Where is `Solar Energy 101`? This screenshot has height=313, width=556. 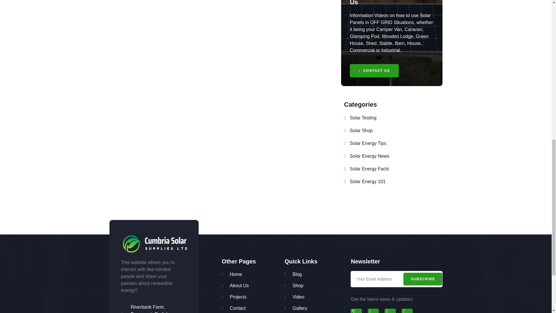
Solar Energy 101 is located at coordinates (365, 181).